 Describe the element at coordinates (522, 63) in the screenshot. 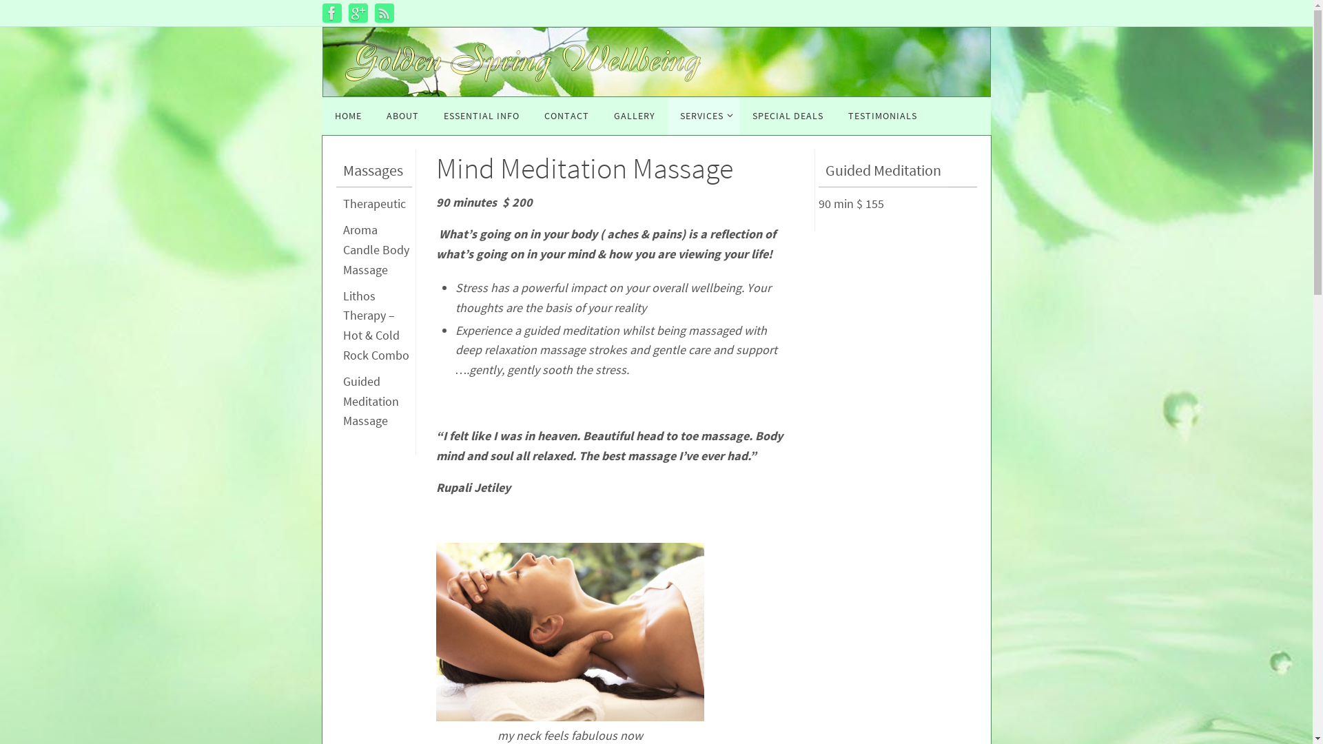

I see `Golden Spring Wellbeing` at that location.